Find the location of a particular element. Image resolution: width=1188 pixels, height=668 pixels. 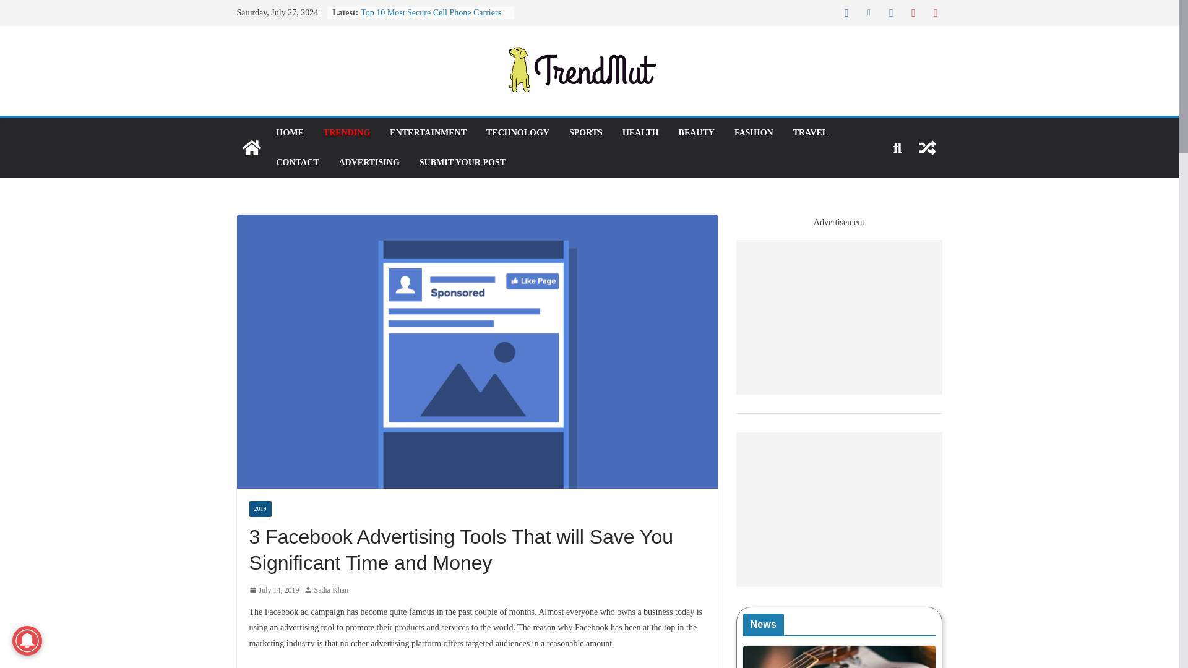

July 14, 2019 is located at coordinates (273, 590).